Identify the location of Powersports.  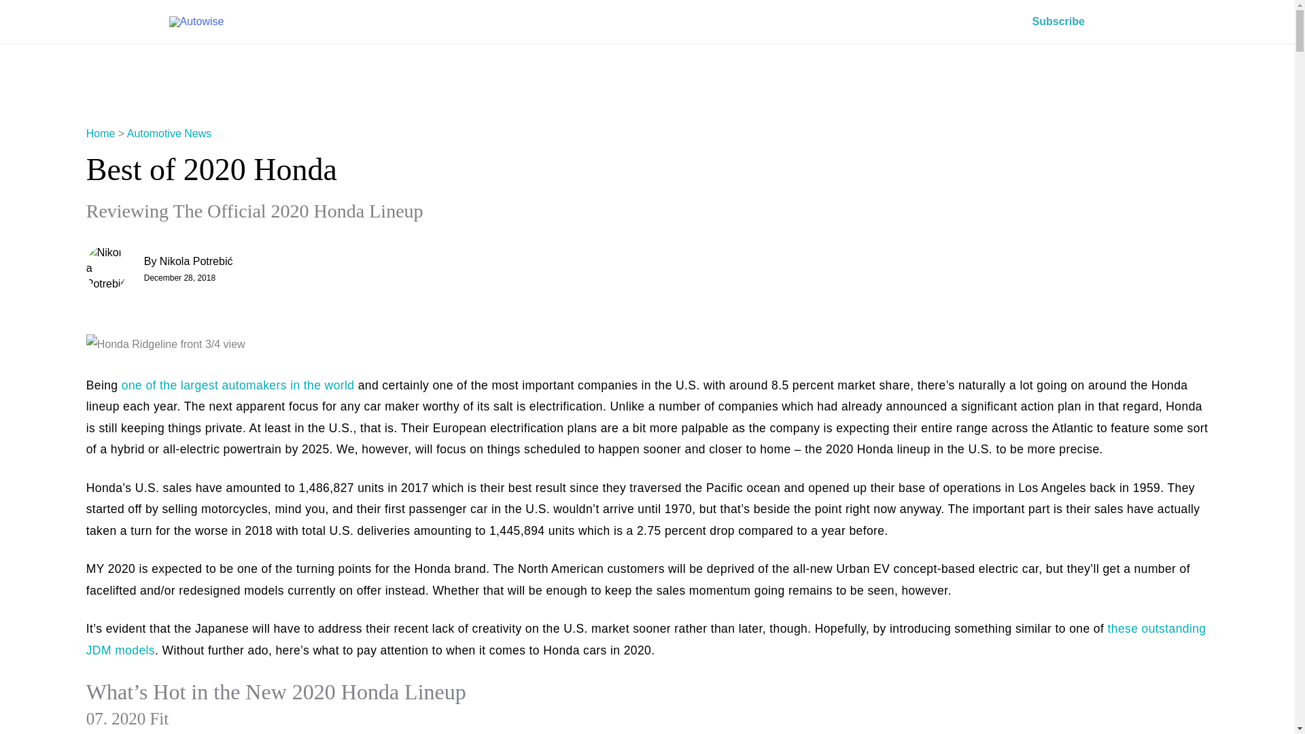
(820, 22).